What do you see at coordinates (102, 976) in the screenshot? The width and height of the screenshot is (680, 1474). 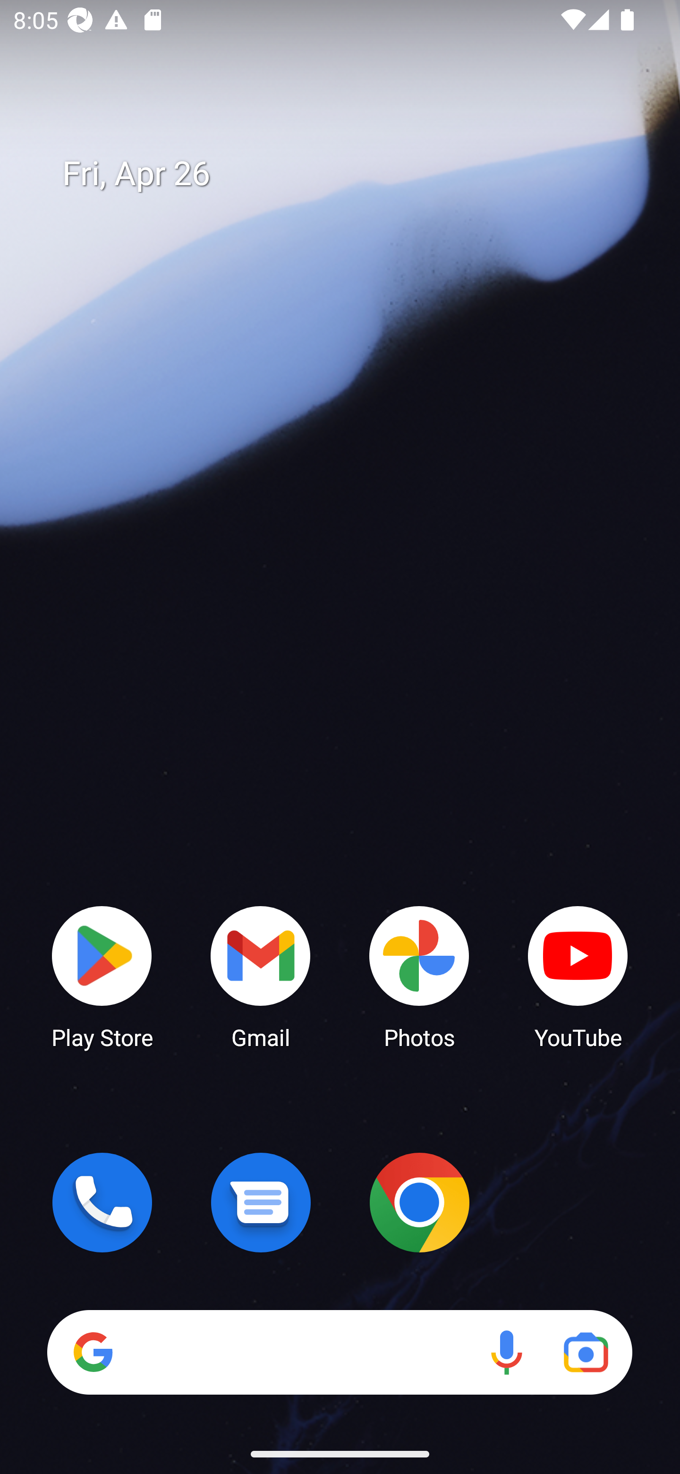 I see `Play Store` at bounding box center [102, 976].